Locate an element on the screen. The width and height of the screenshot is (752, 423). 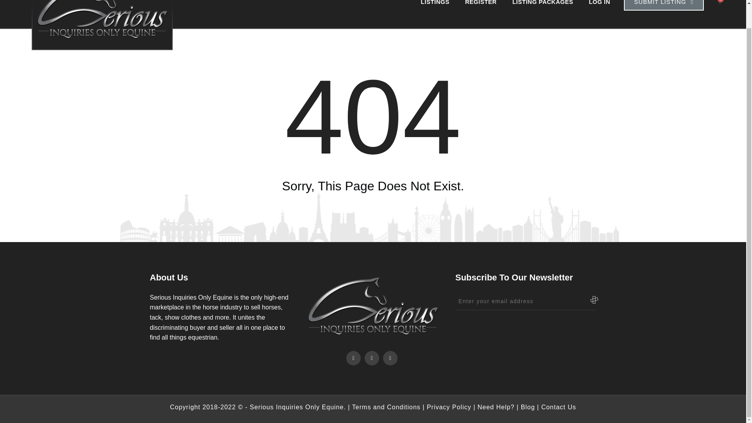
Privacy Policy is located at coordinates (449, 407).